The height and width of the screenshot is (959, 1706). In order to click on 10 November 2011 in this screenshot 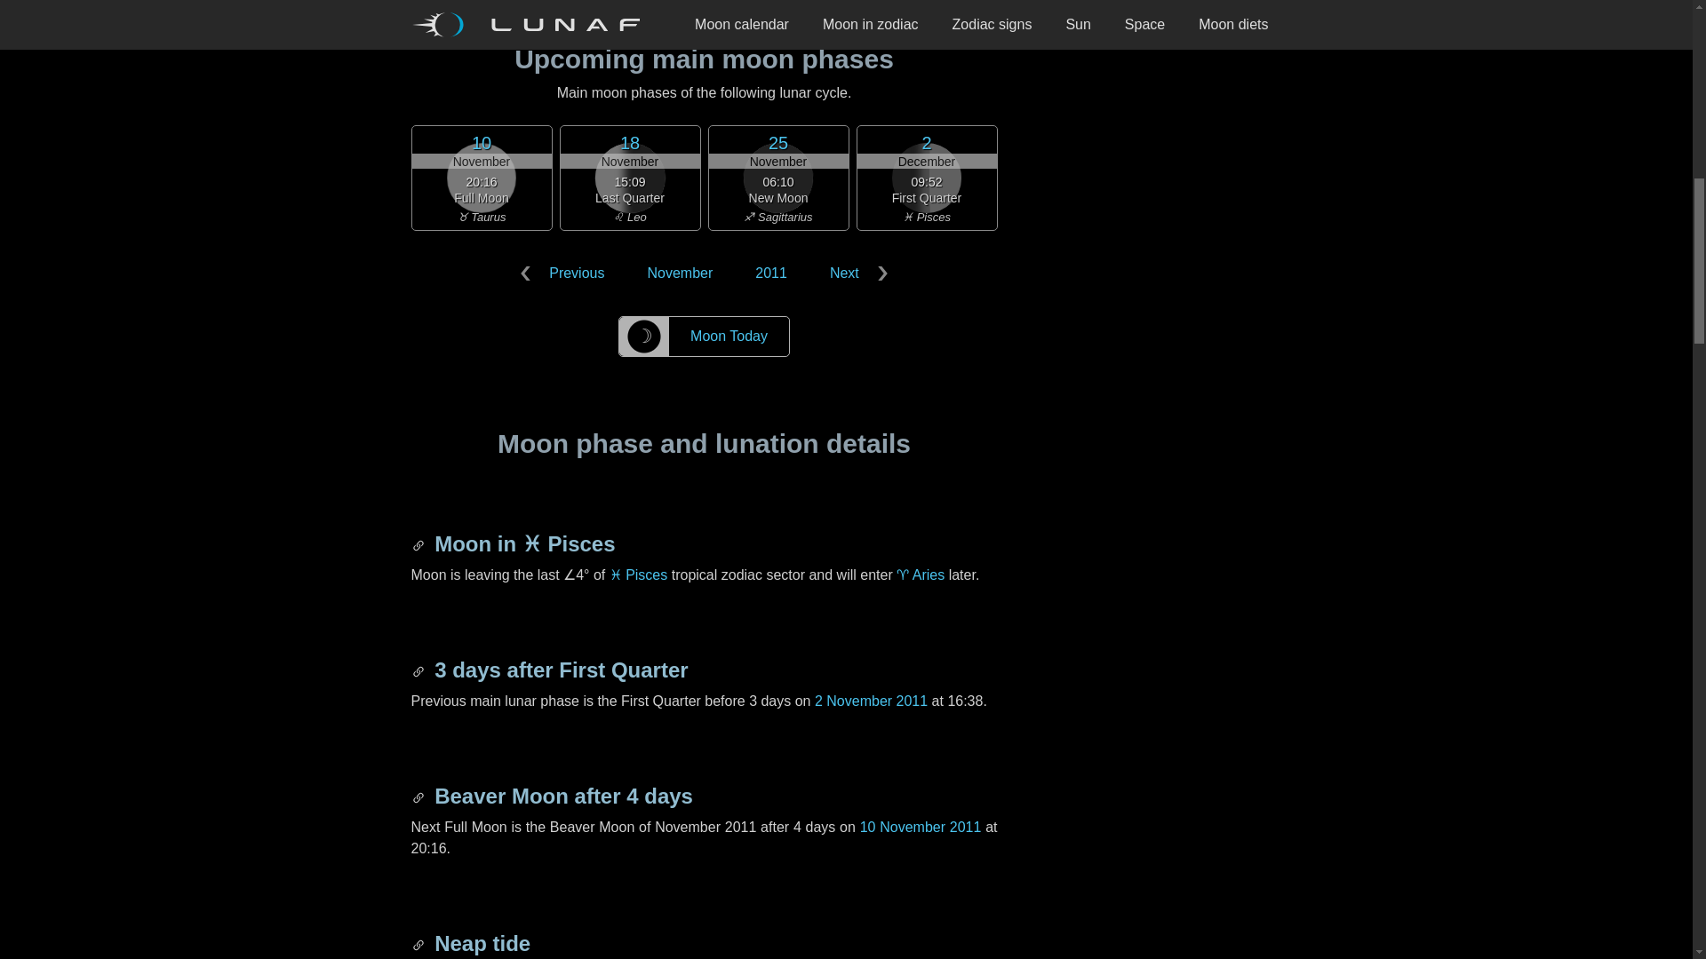, I will do `click(921, 827)`.